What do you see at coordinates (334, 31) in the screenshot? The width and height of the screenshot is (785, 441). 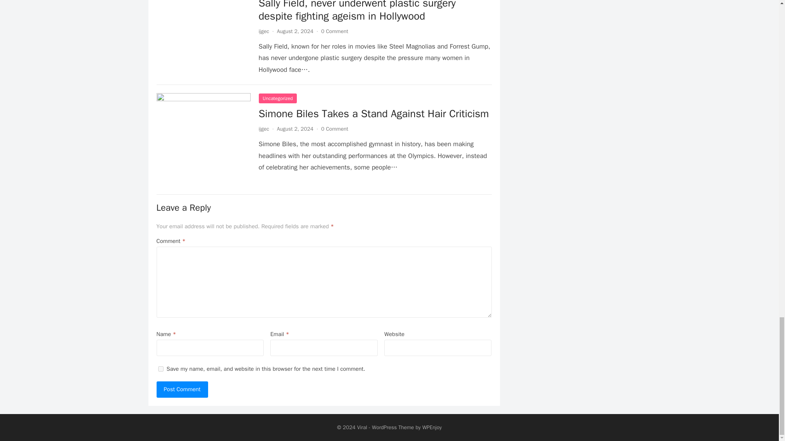 I see `0 Comment` at bounding box center [334, 31].